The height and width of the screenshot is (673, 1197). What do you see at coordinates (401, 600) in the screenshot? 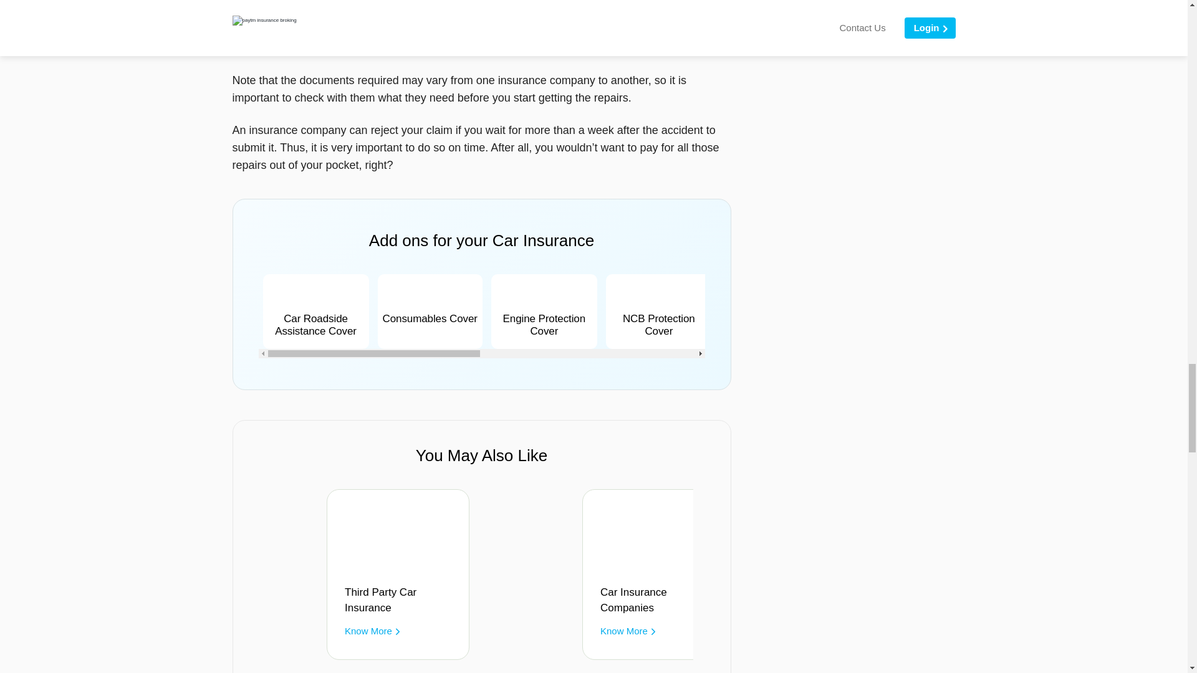
I see `Third Party Car Insurance` at bounding box center [401, 600].